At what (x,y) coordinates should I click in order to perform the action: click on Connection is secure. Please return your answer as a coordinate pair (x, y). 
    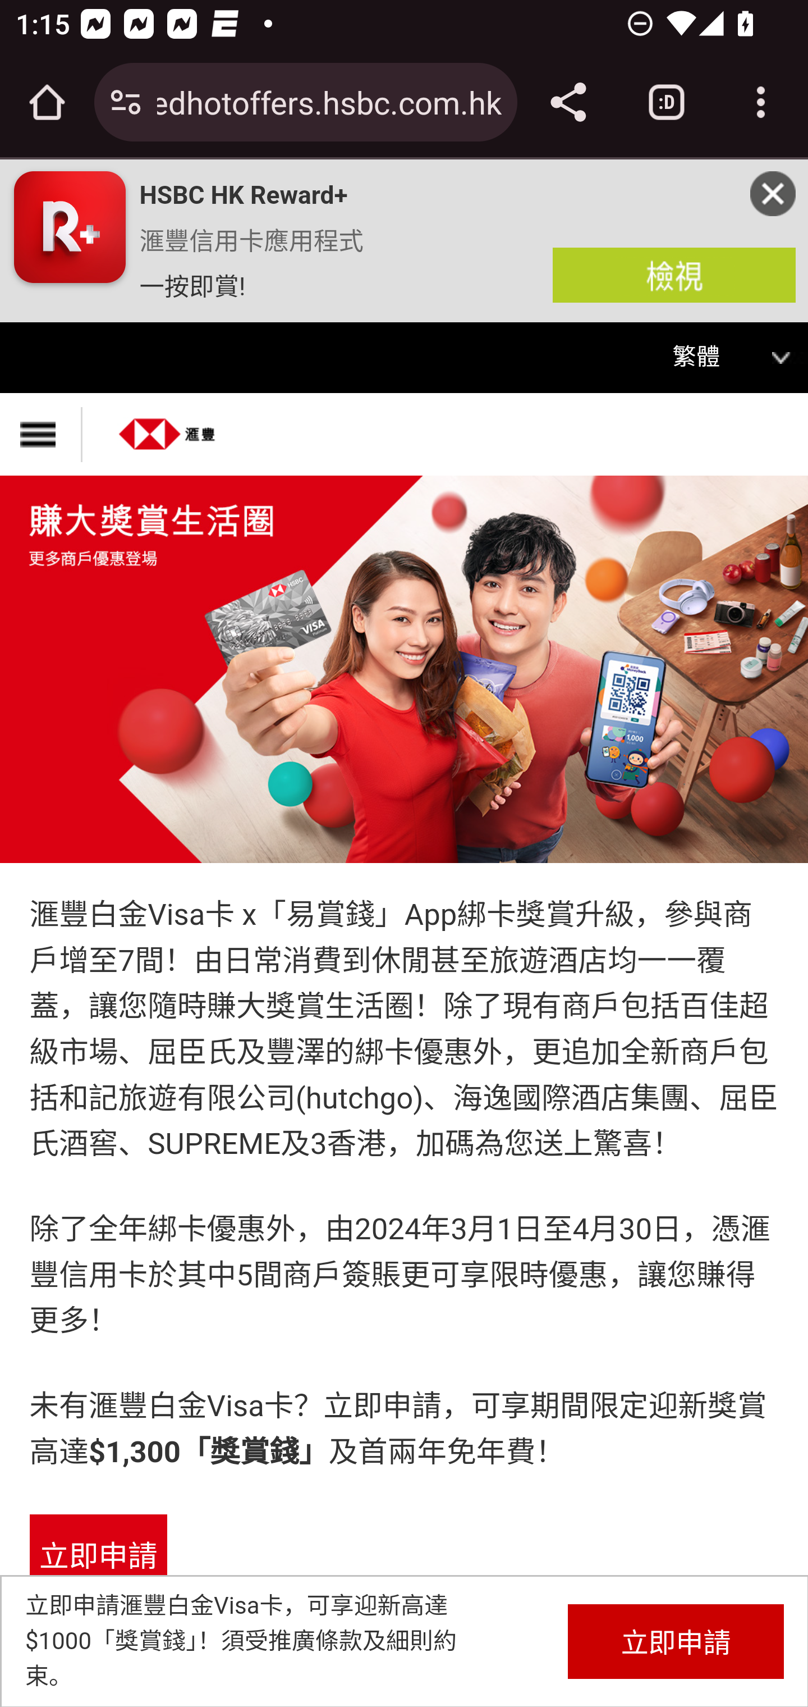
    Looking at the image, I should click on (126, 102).